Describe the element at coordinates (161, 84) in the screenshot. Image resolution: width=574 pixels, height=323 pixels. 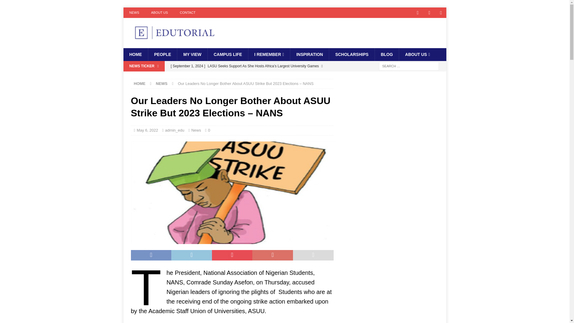
I see `NEWS` at that location.